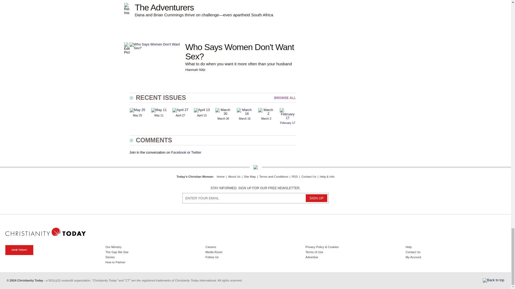 This screenshot has width=515, height=289. Describe the element at coordinates (317, 198) in the screenshot. I see `Sign Up` at that location.